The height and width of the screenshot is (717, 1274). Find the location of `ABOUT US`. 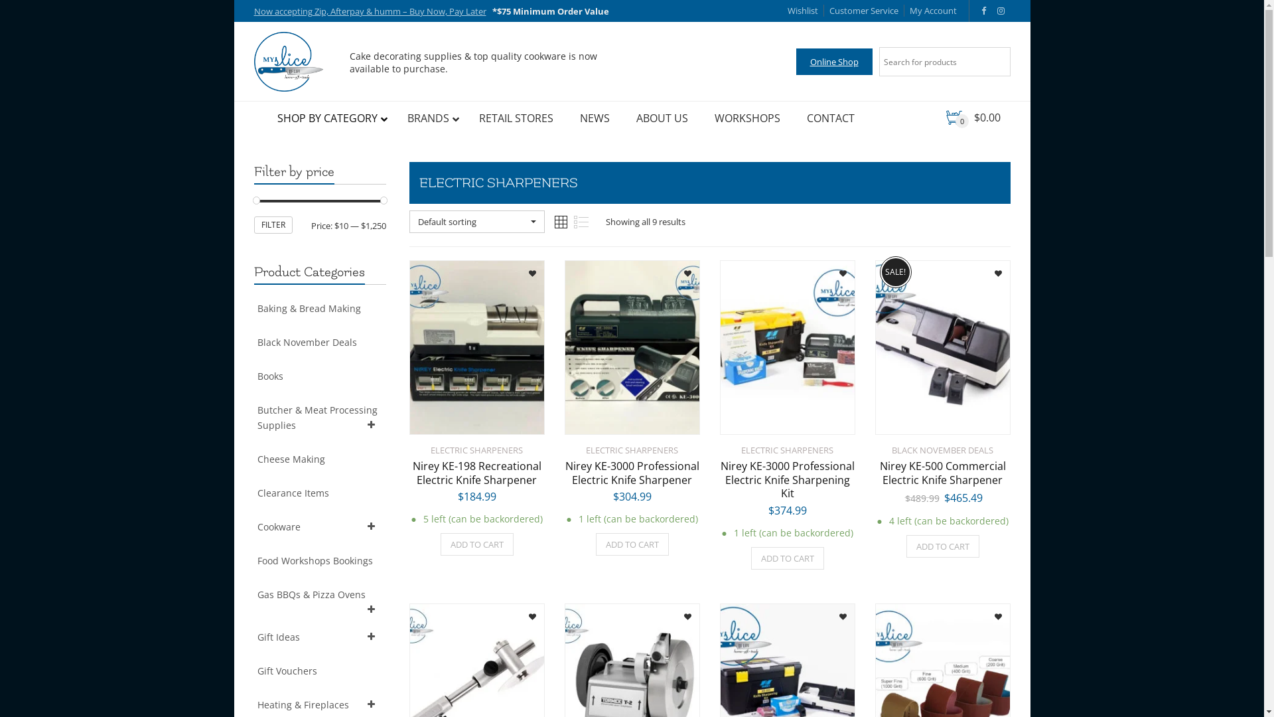

ABOUT US is located at coordinates (662, 118).